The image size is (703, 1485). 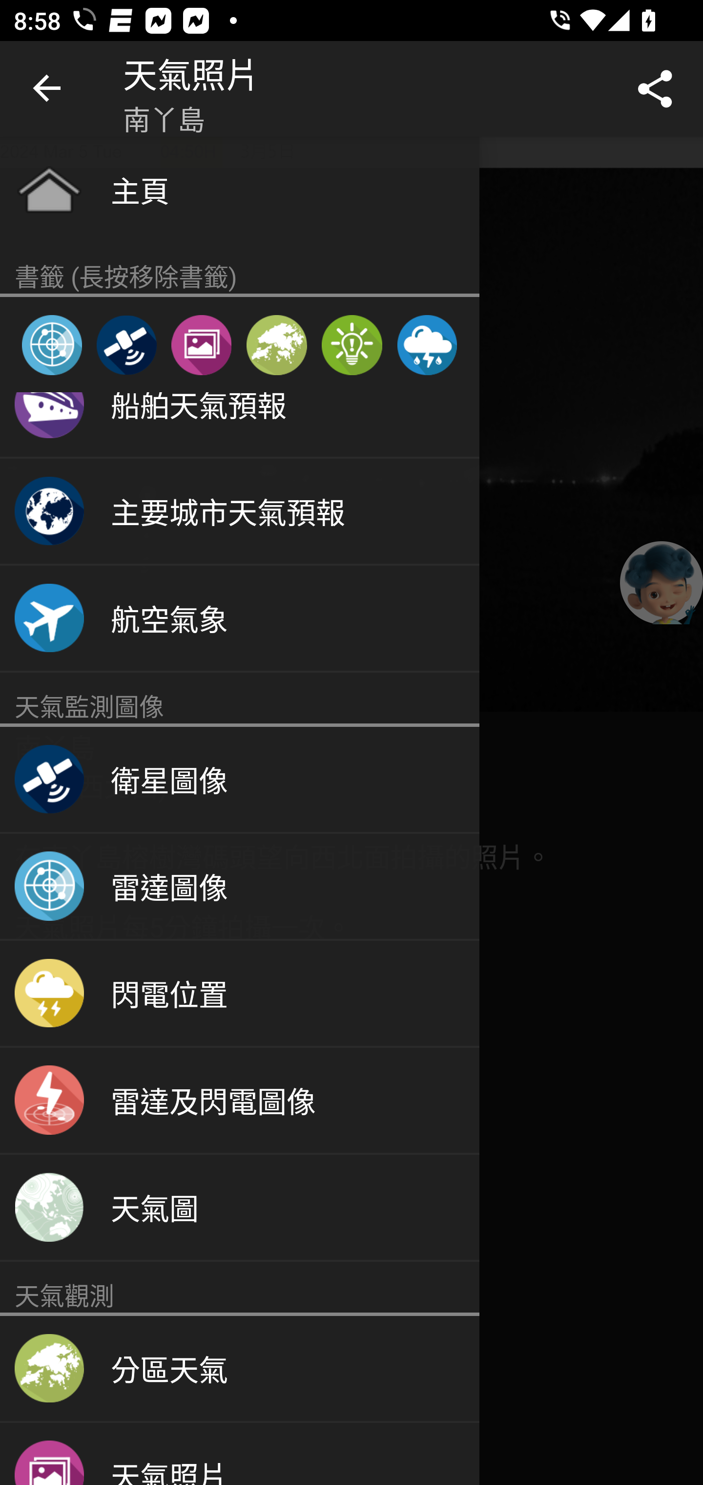 What do you see at coordinates (427, 345) in the screenshot?
I see `定點降雨及閃電預報` at bounding box center [427, 345].